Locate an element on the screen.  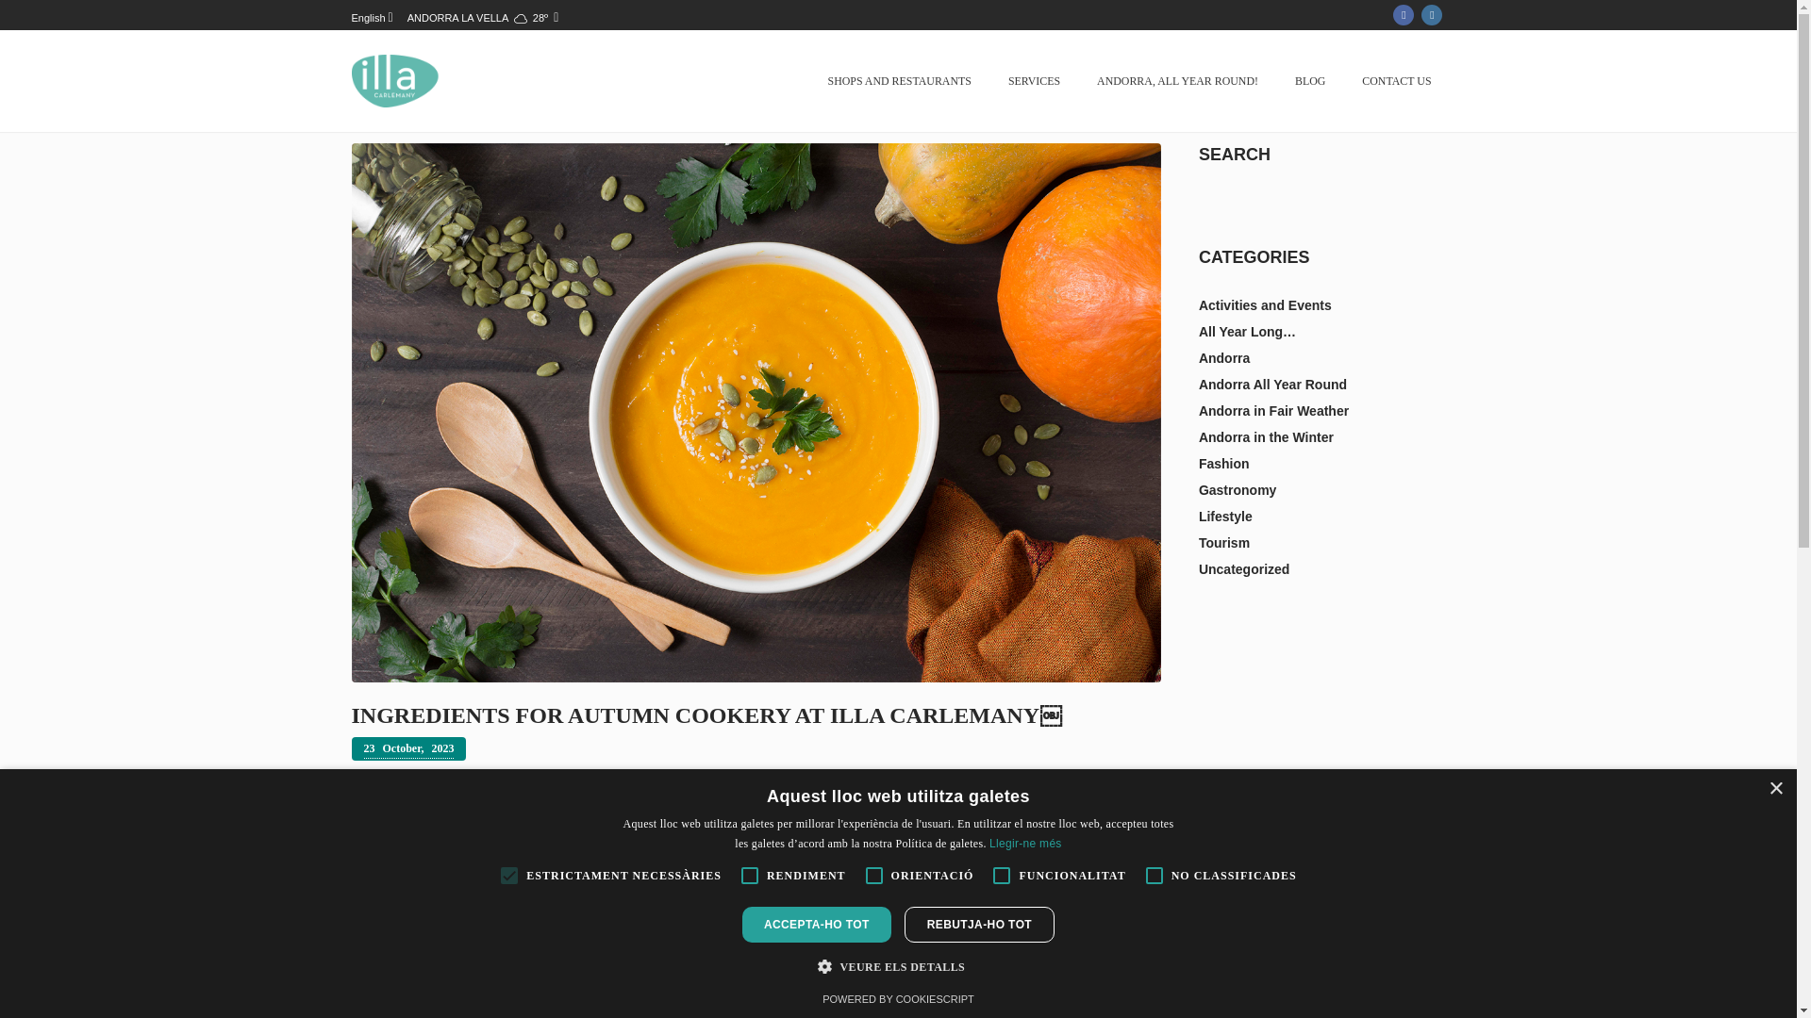
CONTACT US is located at coordinates (1396, 81).